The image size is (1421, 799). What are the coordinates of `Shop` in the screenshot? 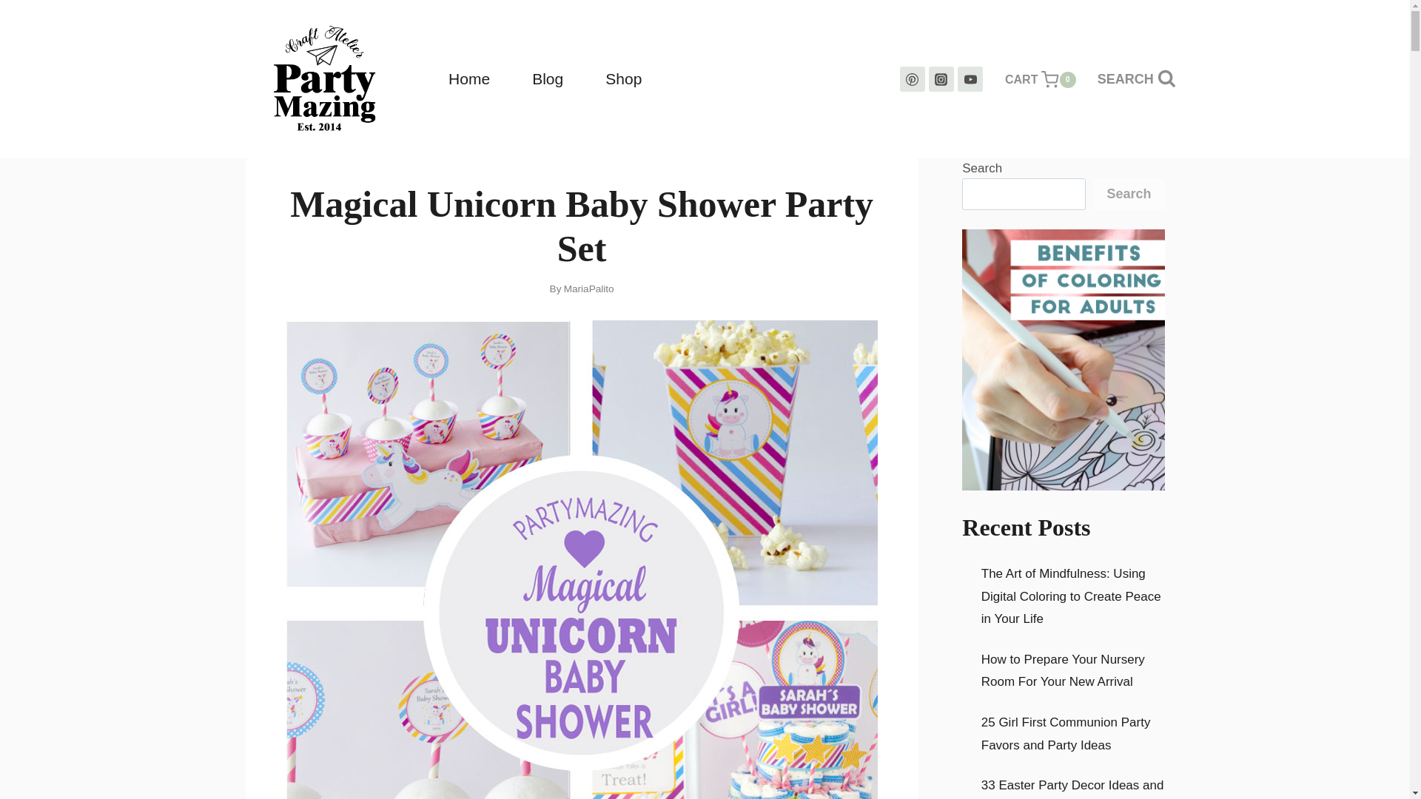 It's located at (623, 79).